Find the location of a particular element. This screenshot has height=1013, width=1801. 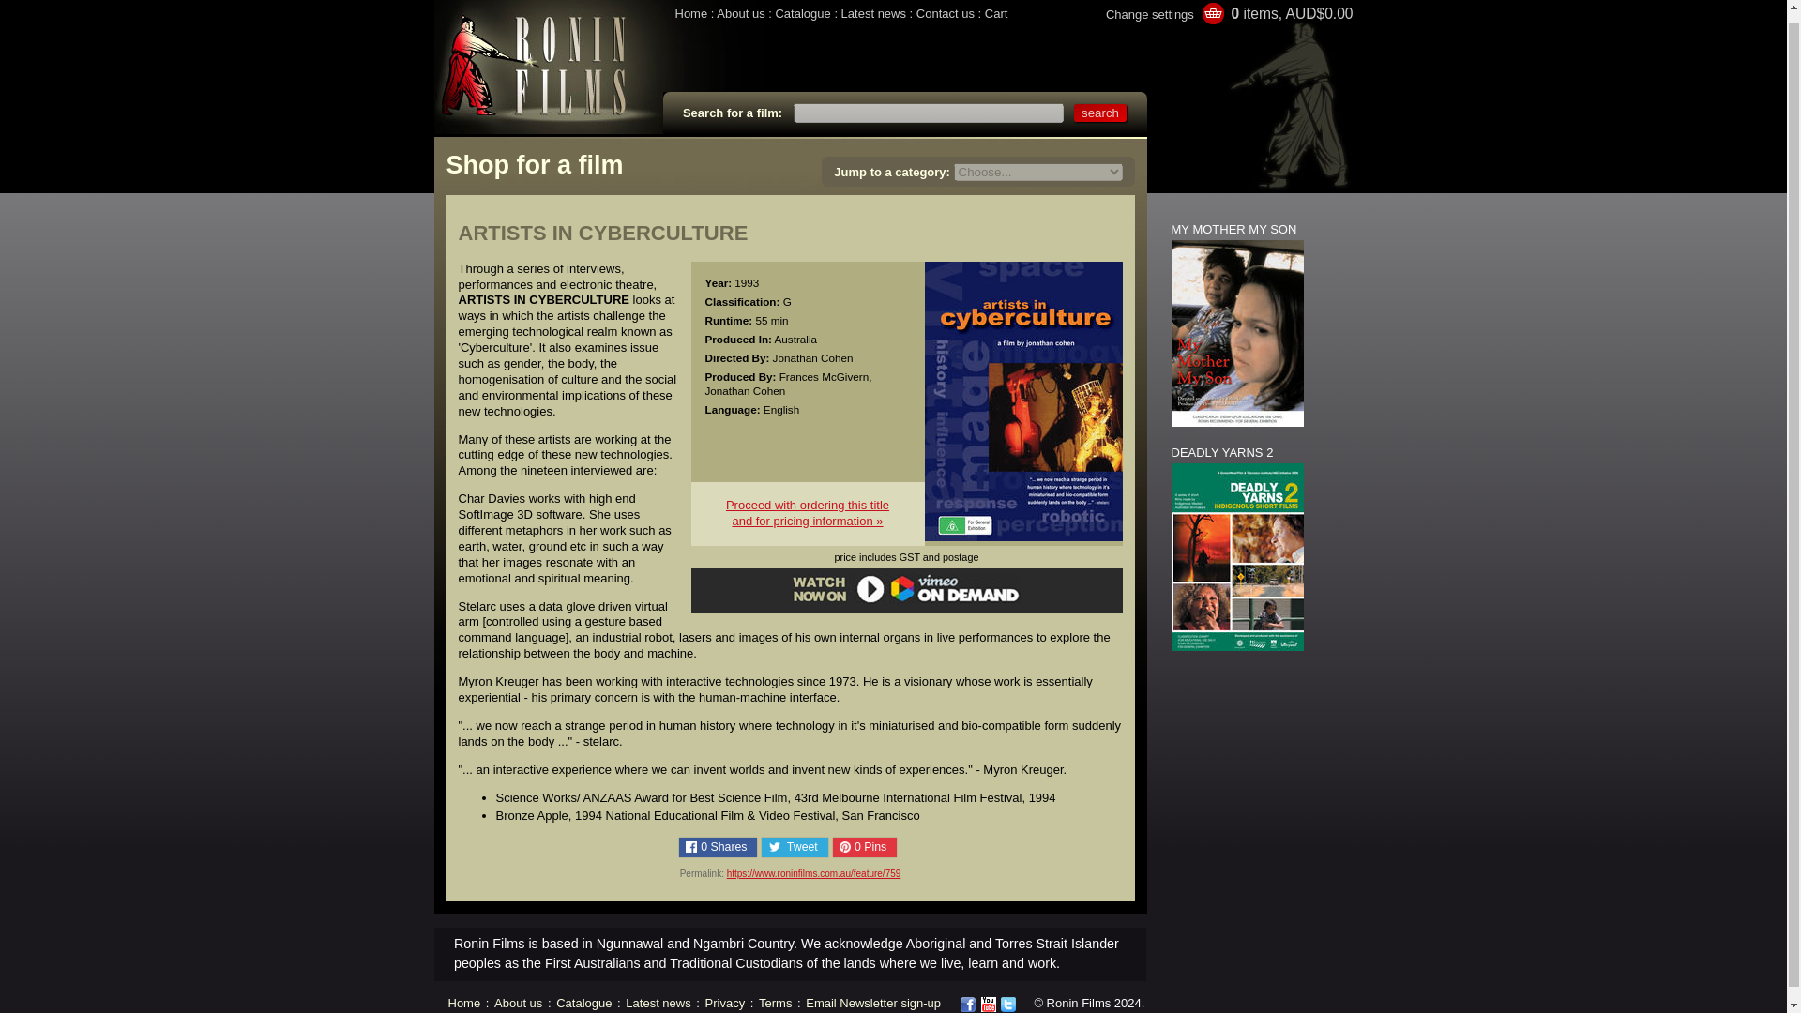

About us is located at coordinates (740, 13).